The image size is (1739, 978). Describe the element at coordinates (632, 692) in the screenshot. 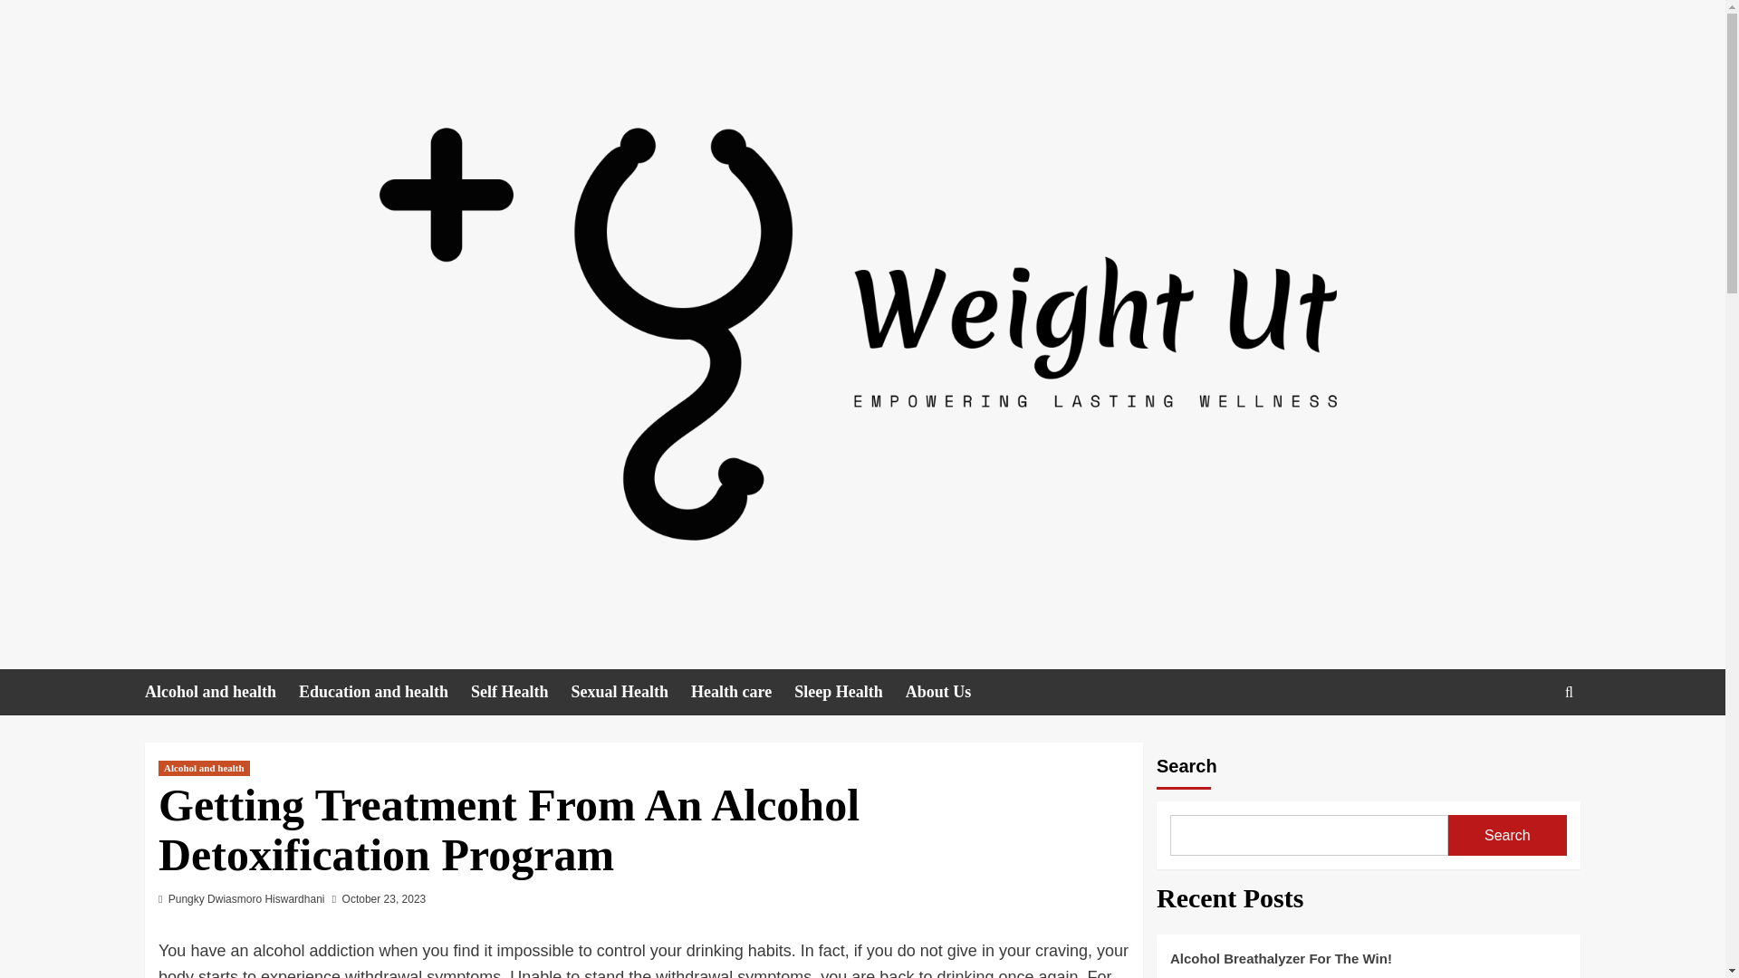

I see `Sexual Health` at that location.